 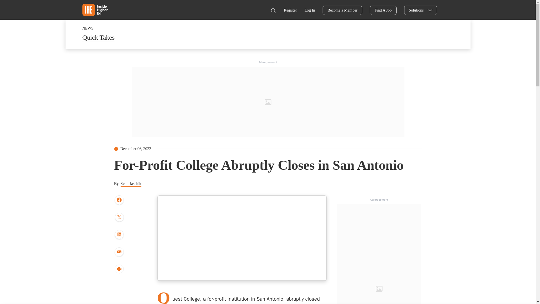 What do you see at coordinates (119, 218) in the screenshot?
I see `share to twitter` at bounding box center [119, 218].